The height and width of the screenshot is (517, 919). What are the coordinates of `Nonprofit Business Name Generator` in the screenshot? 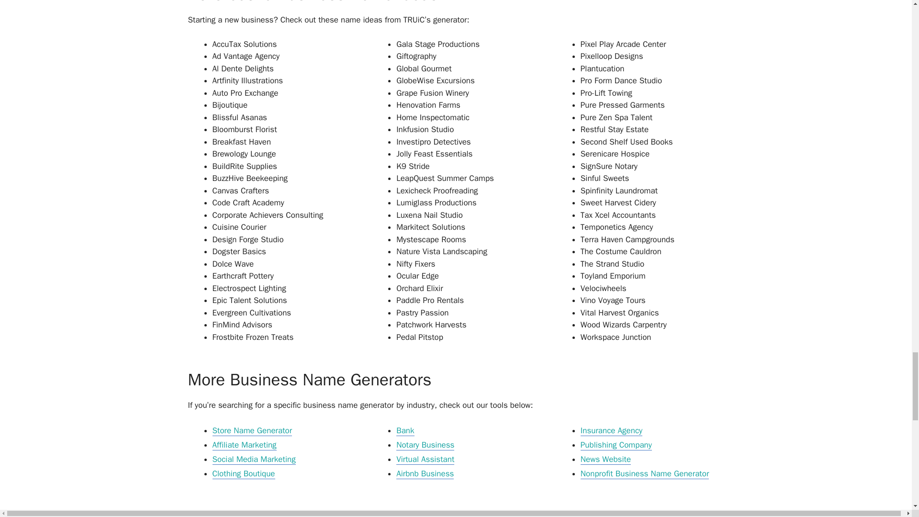 It's located at (645, 474).